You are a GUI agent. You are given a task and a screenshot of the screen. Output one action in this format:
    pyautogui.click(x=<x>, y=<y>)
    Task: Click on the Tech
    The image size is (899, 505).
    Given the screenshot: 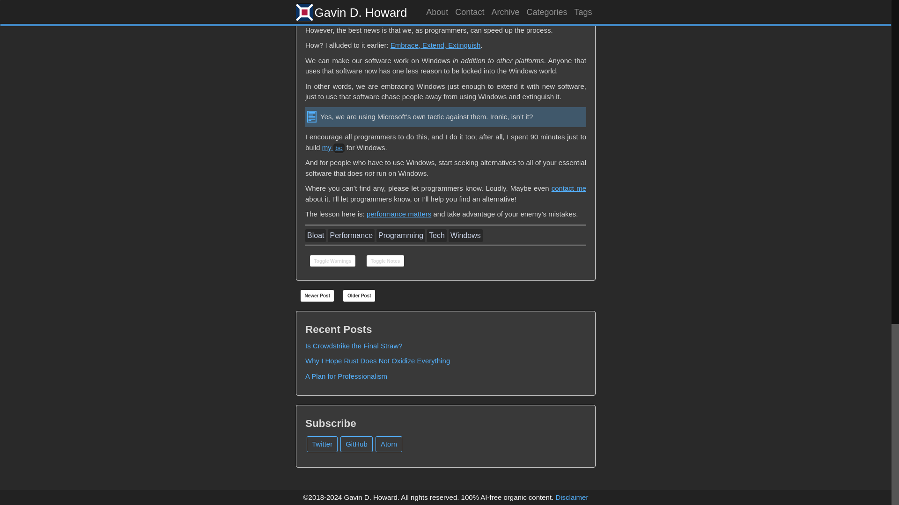 What is the action you would take?
    pyautogui.click(x=437, y=236)
    